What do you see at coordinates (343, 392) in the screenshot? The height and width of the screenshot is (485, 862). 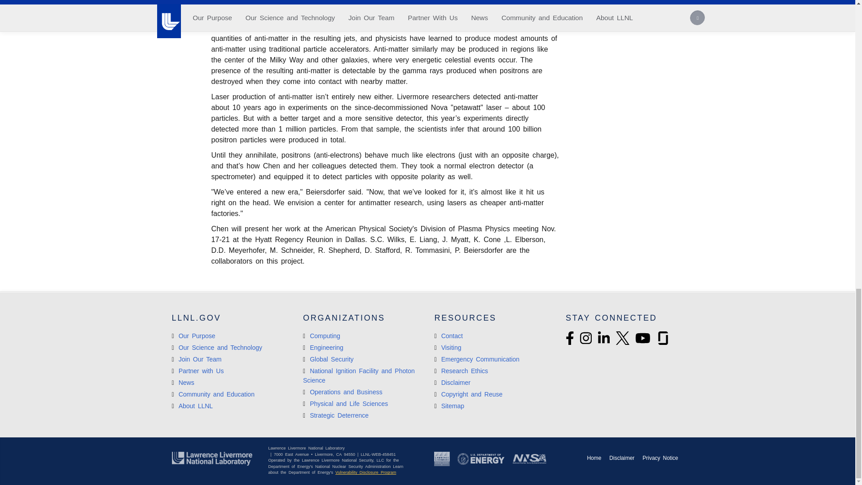 I see `Computation` at bounding box center [343, 392].